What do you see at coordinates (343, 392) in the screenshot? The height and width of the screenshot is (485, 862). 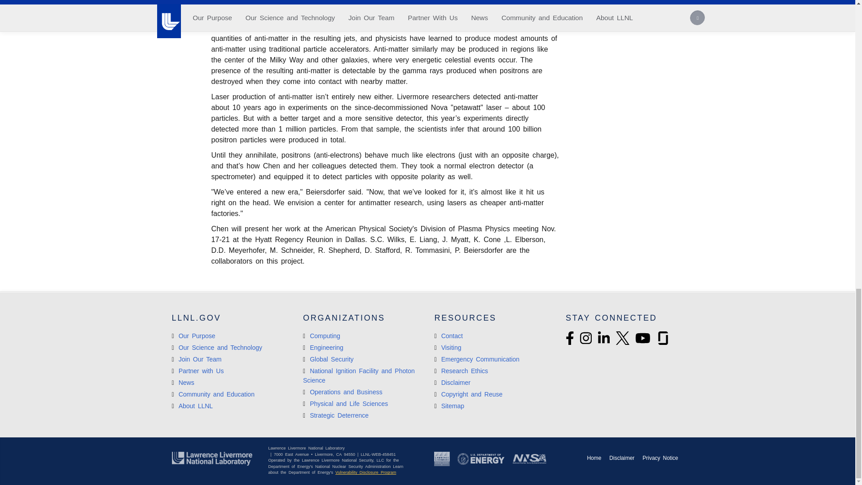 I see `Computation` at bounding box center [343, 392].